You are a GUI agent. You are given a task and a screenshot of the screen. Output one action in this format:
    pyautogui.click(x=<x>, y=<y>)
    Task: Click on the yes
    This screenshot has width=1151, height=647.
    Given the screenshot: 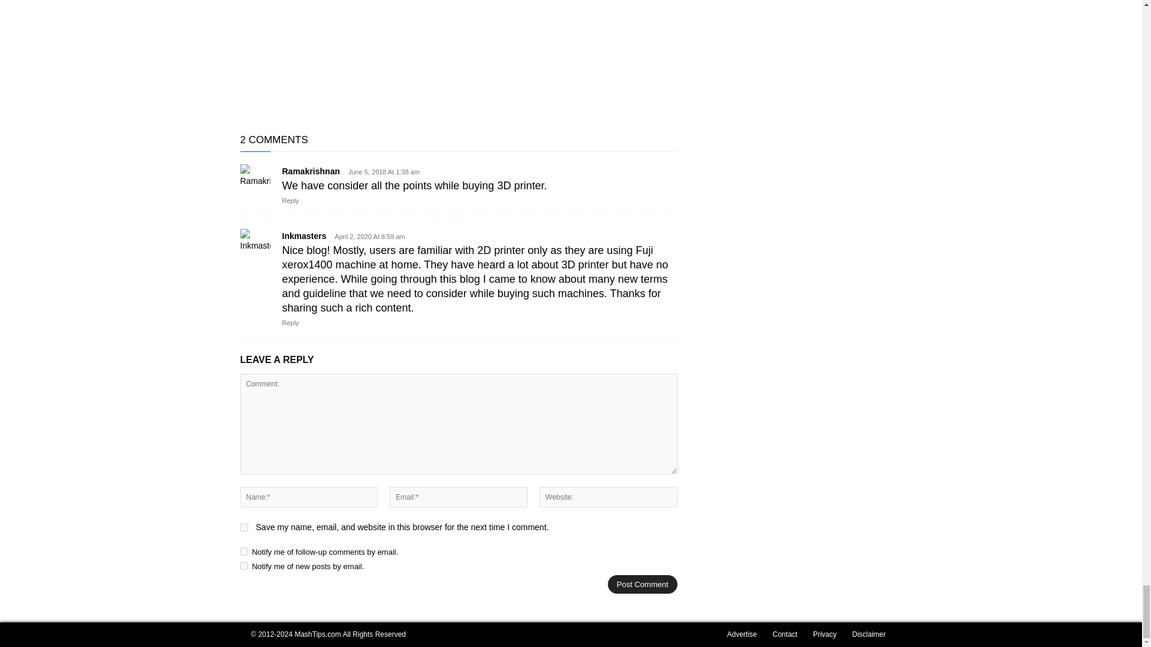 What is the action you would take?
    pyautogui.click(x=243, y=527)
    